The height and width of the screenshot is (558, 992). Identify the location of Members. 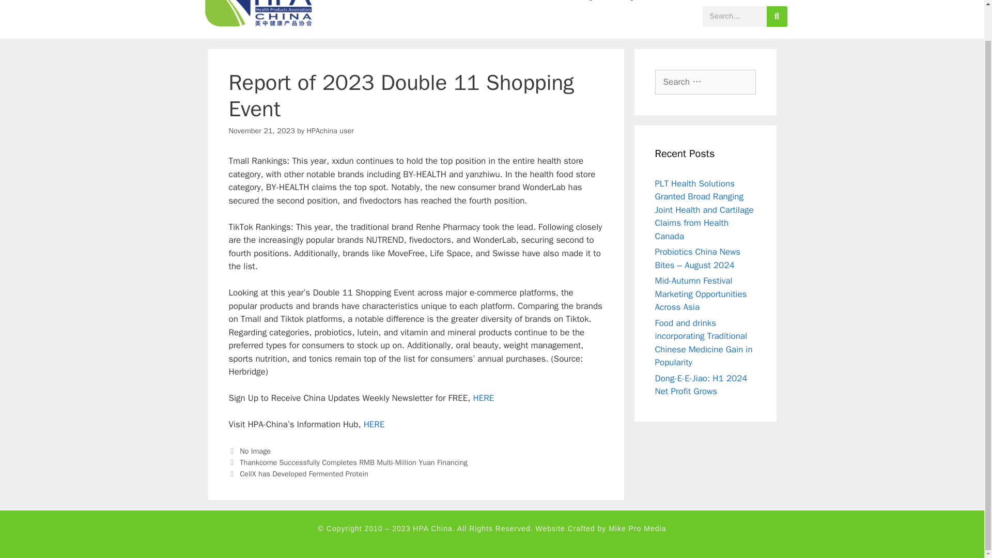
(542, 4).